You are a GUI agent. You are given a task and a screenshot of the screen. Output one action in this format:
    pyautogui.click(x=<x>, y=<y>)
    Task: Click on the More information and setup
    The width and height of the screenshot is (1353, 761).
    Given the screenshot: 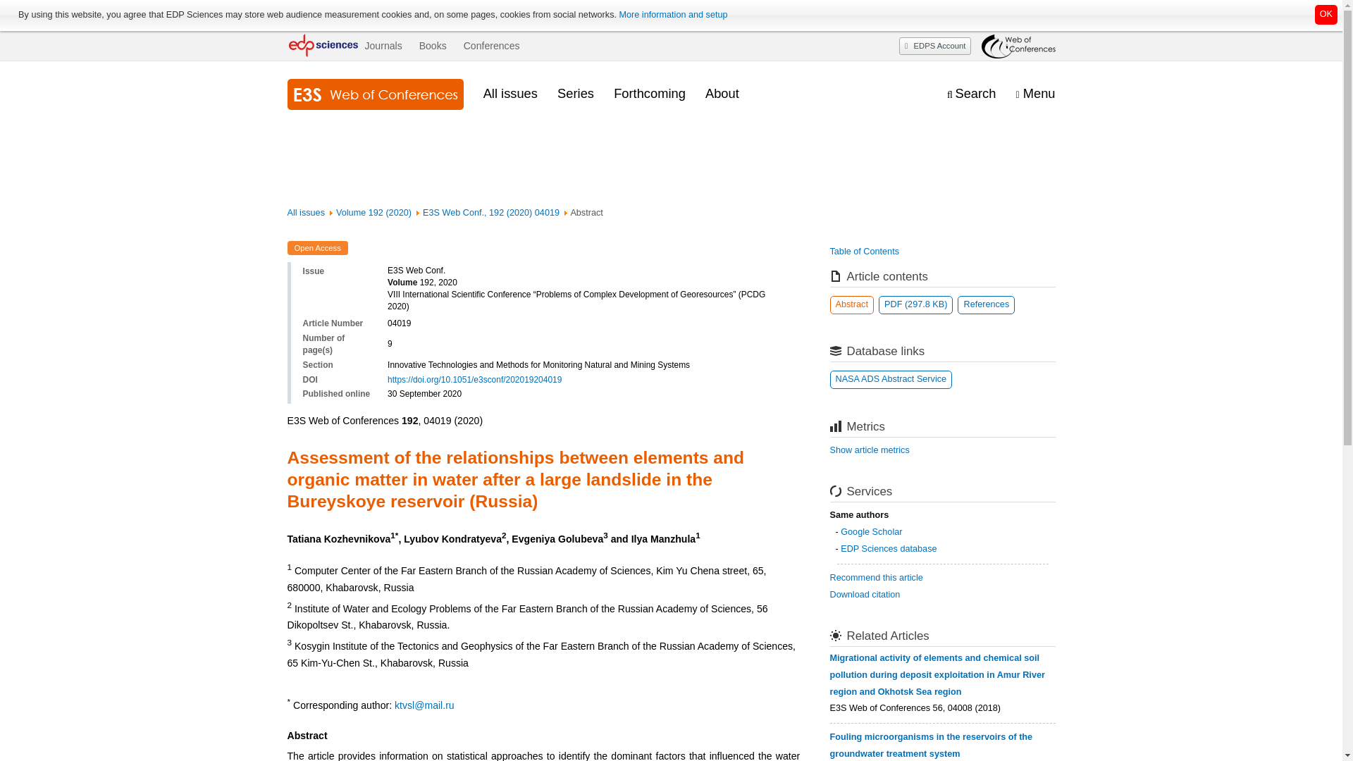 What is the action you would take?
    pyautogui.click(x=672, y=15)
    